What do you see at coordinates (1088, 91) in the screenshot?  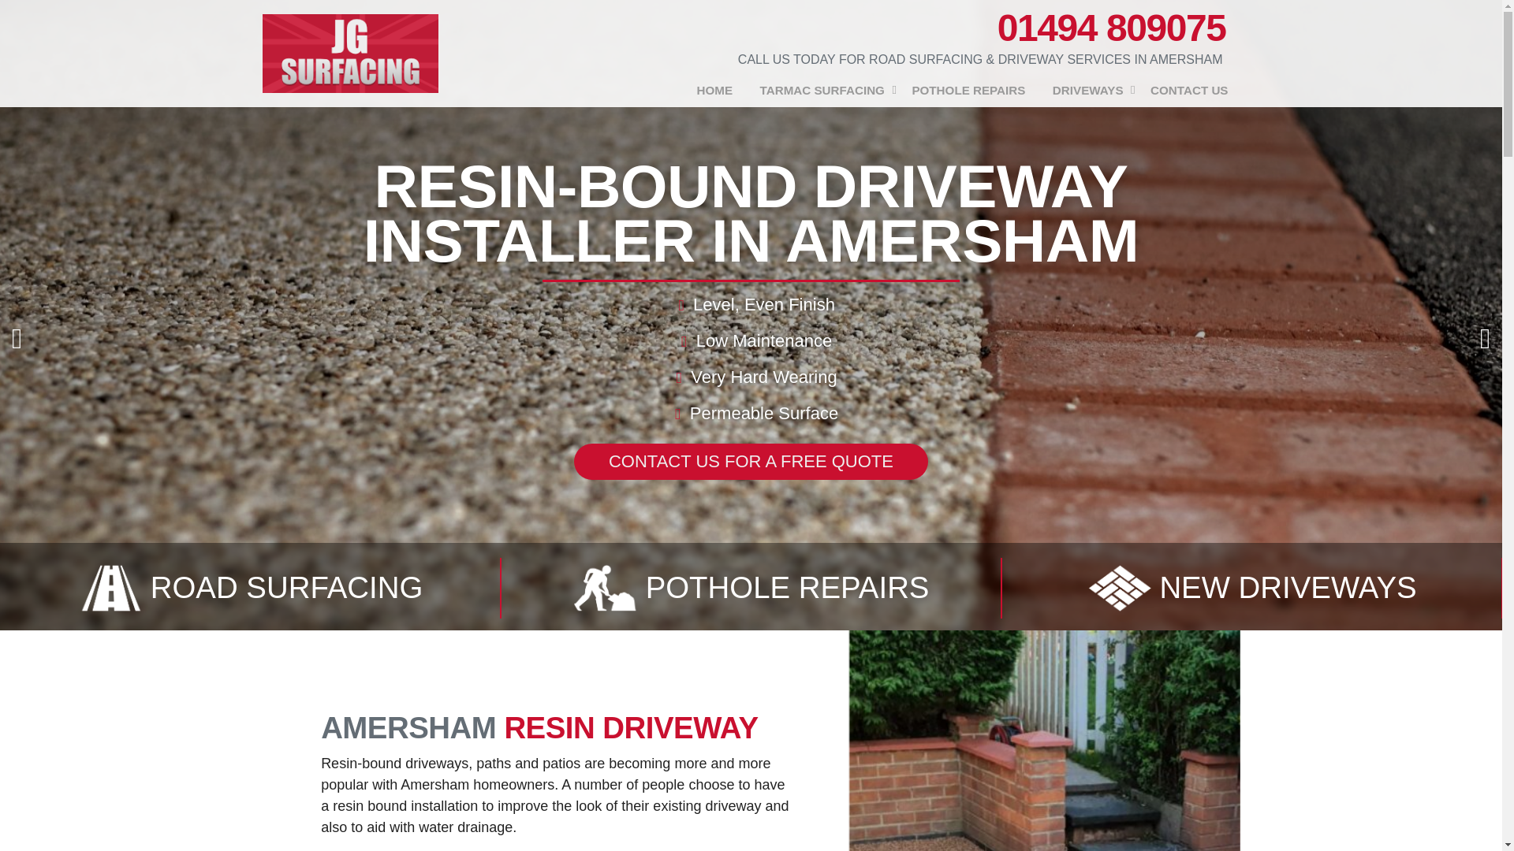 I see `DRIVEWAYS` at bounding box center [1088, 91].